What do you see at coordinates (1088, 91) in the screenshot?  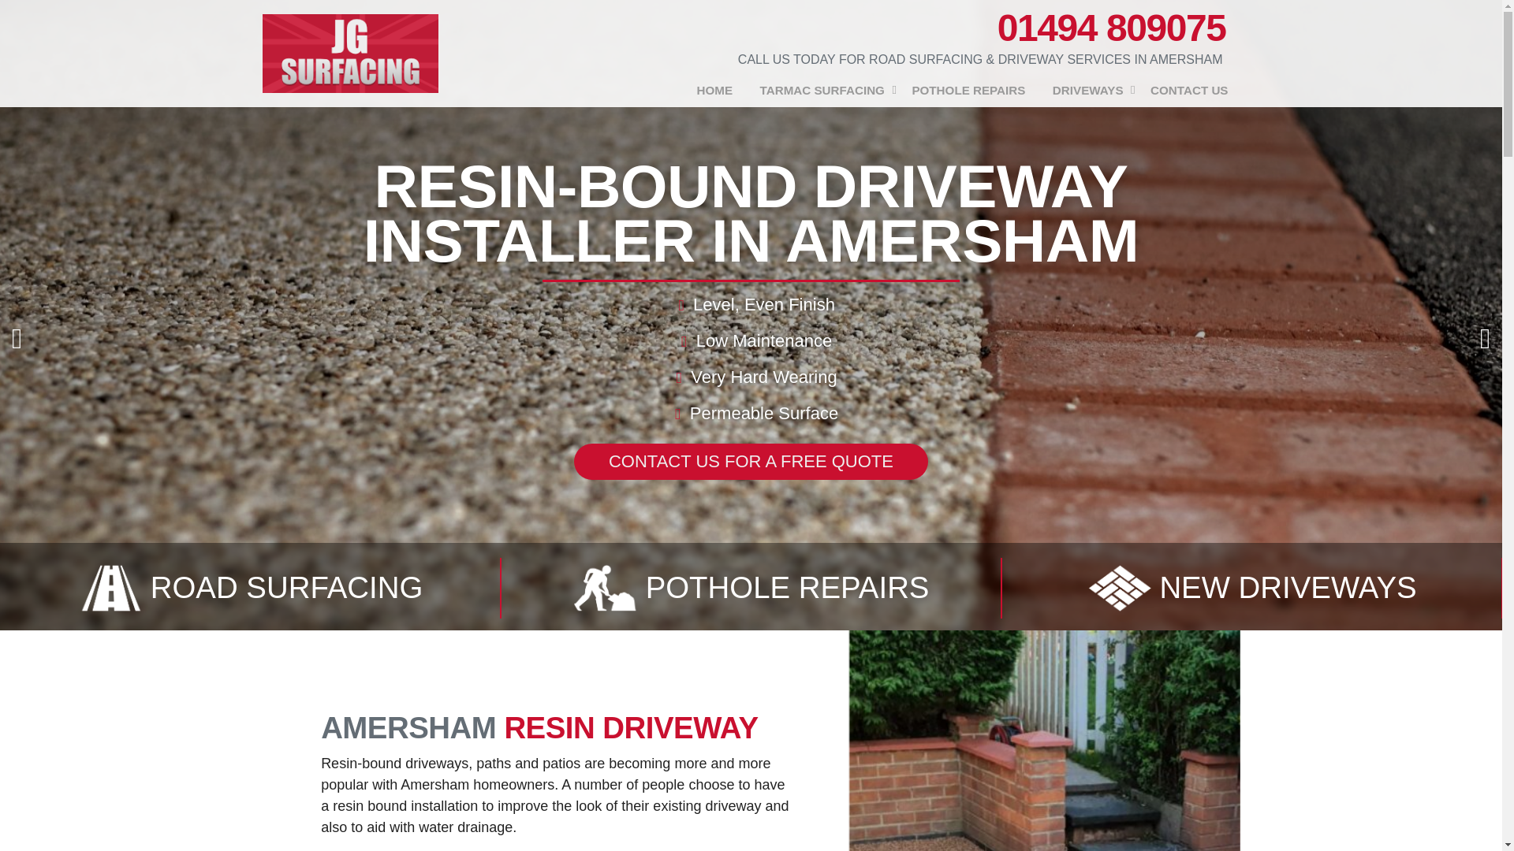 I see `DRIVEWAYS` at bounding box center [1088, 91].